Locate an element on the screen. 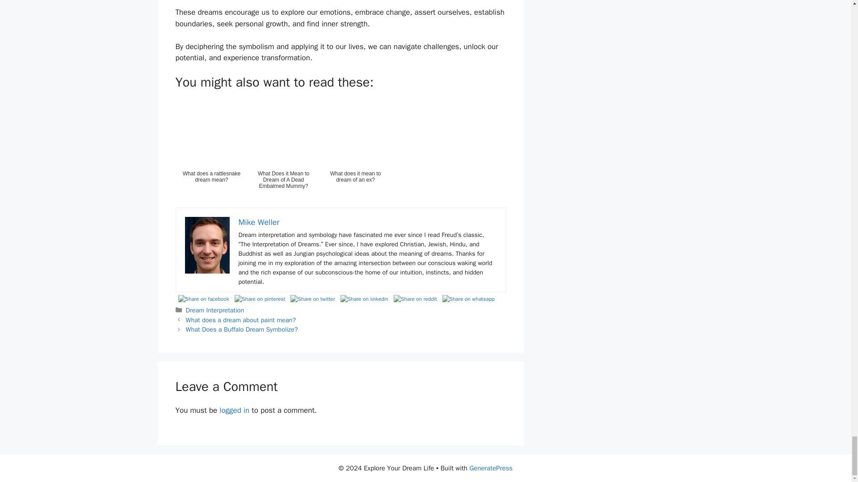 The height and width of the screenshot is (482, 858). Mike Weller is located at coordinates (259, 222).